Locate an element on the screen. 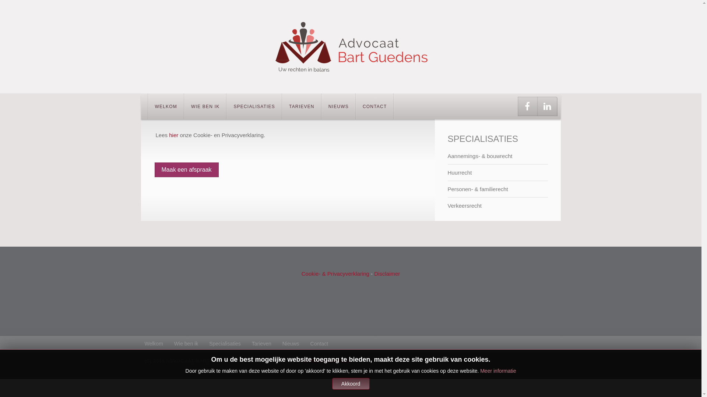 The image size is (707, 397). SPECIALISATIES is located at coordinates (254, 107).